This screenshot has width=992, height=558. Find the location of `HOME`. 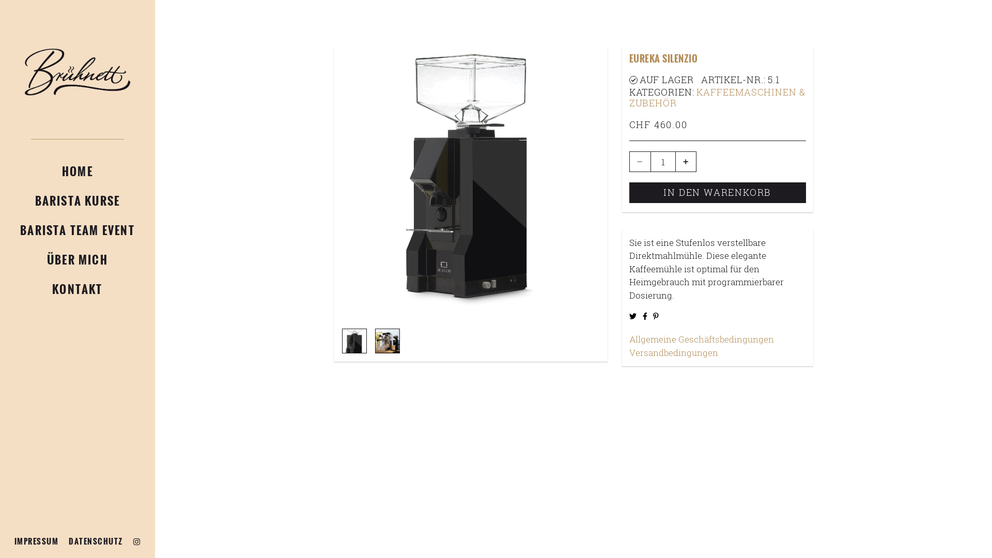

HOME is located at coordinates (78, 171).